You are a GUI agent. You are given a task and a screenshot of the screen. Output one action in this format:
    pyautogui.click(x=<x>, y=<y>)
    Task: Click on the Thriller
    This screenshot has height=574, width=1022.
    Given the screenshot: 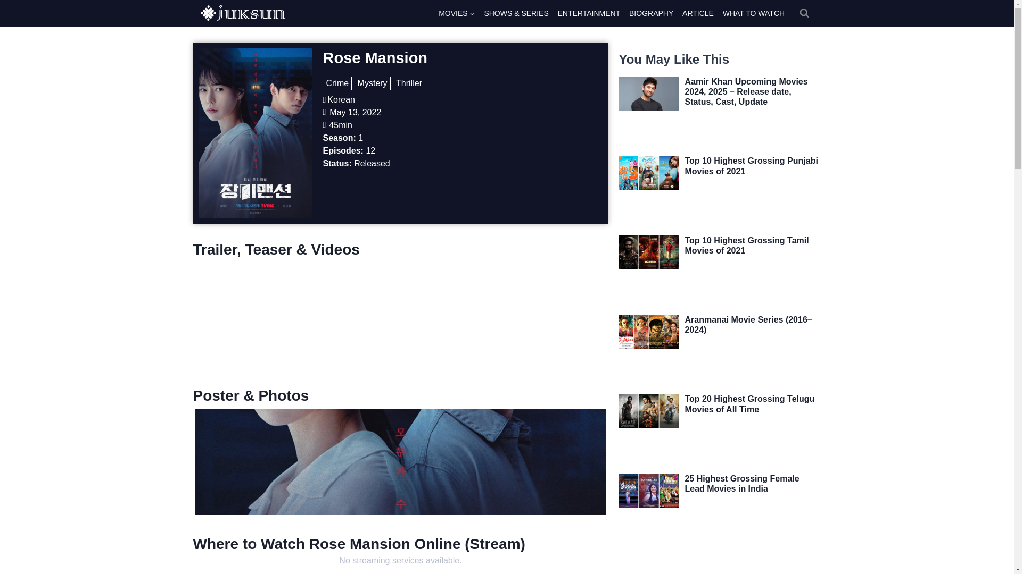 What is the action you would take?
    pyautogui.click(x=409, y=83)
    